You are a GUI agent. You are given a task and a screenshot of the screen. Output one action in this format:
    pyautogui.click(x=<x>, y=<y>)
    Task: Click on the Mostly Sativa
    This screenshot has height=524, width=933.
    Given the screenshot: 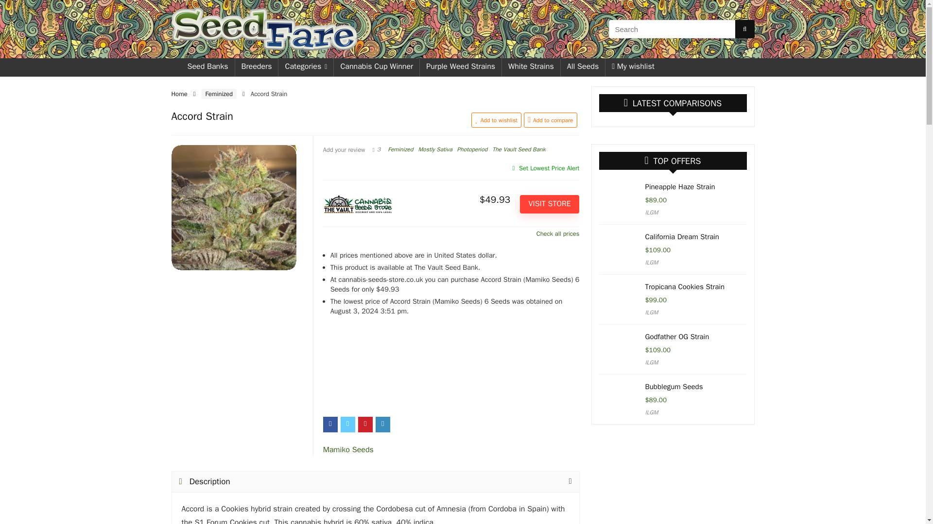 What is the action you would take?
    pyautogui.click(x=434, y=149)
    